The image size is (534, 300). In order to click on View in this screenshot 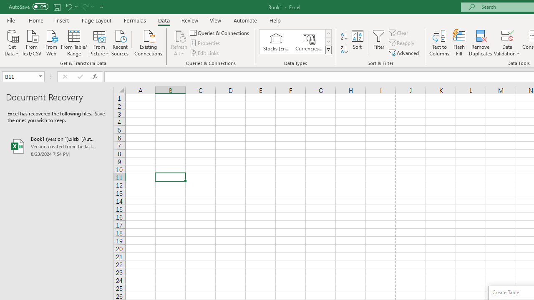, I will do `click(216, 20)`.